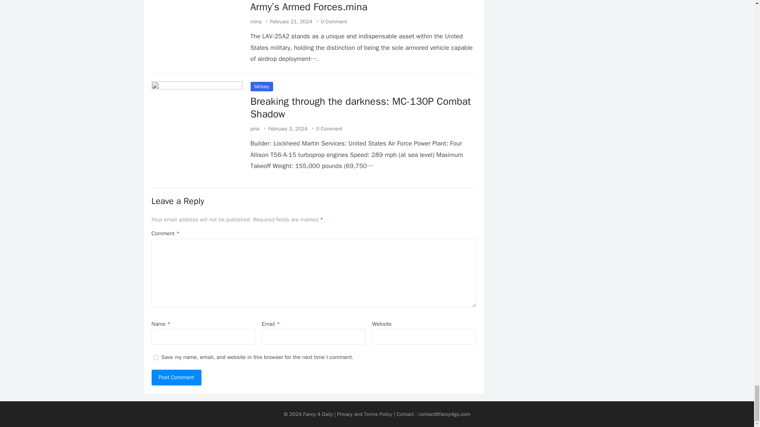 This screenshot has width=760, height=427. I want to click on Posts by pink, so click(255, 128).